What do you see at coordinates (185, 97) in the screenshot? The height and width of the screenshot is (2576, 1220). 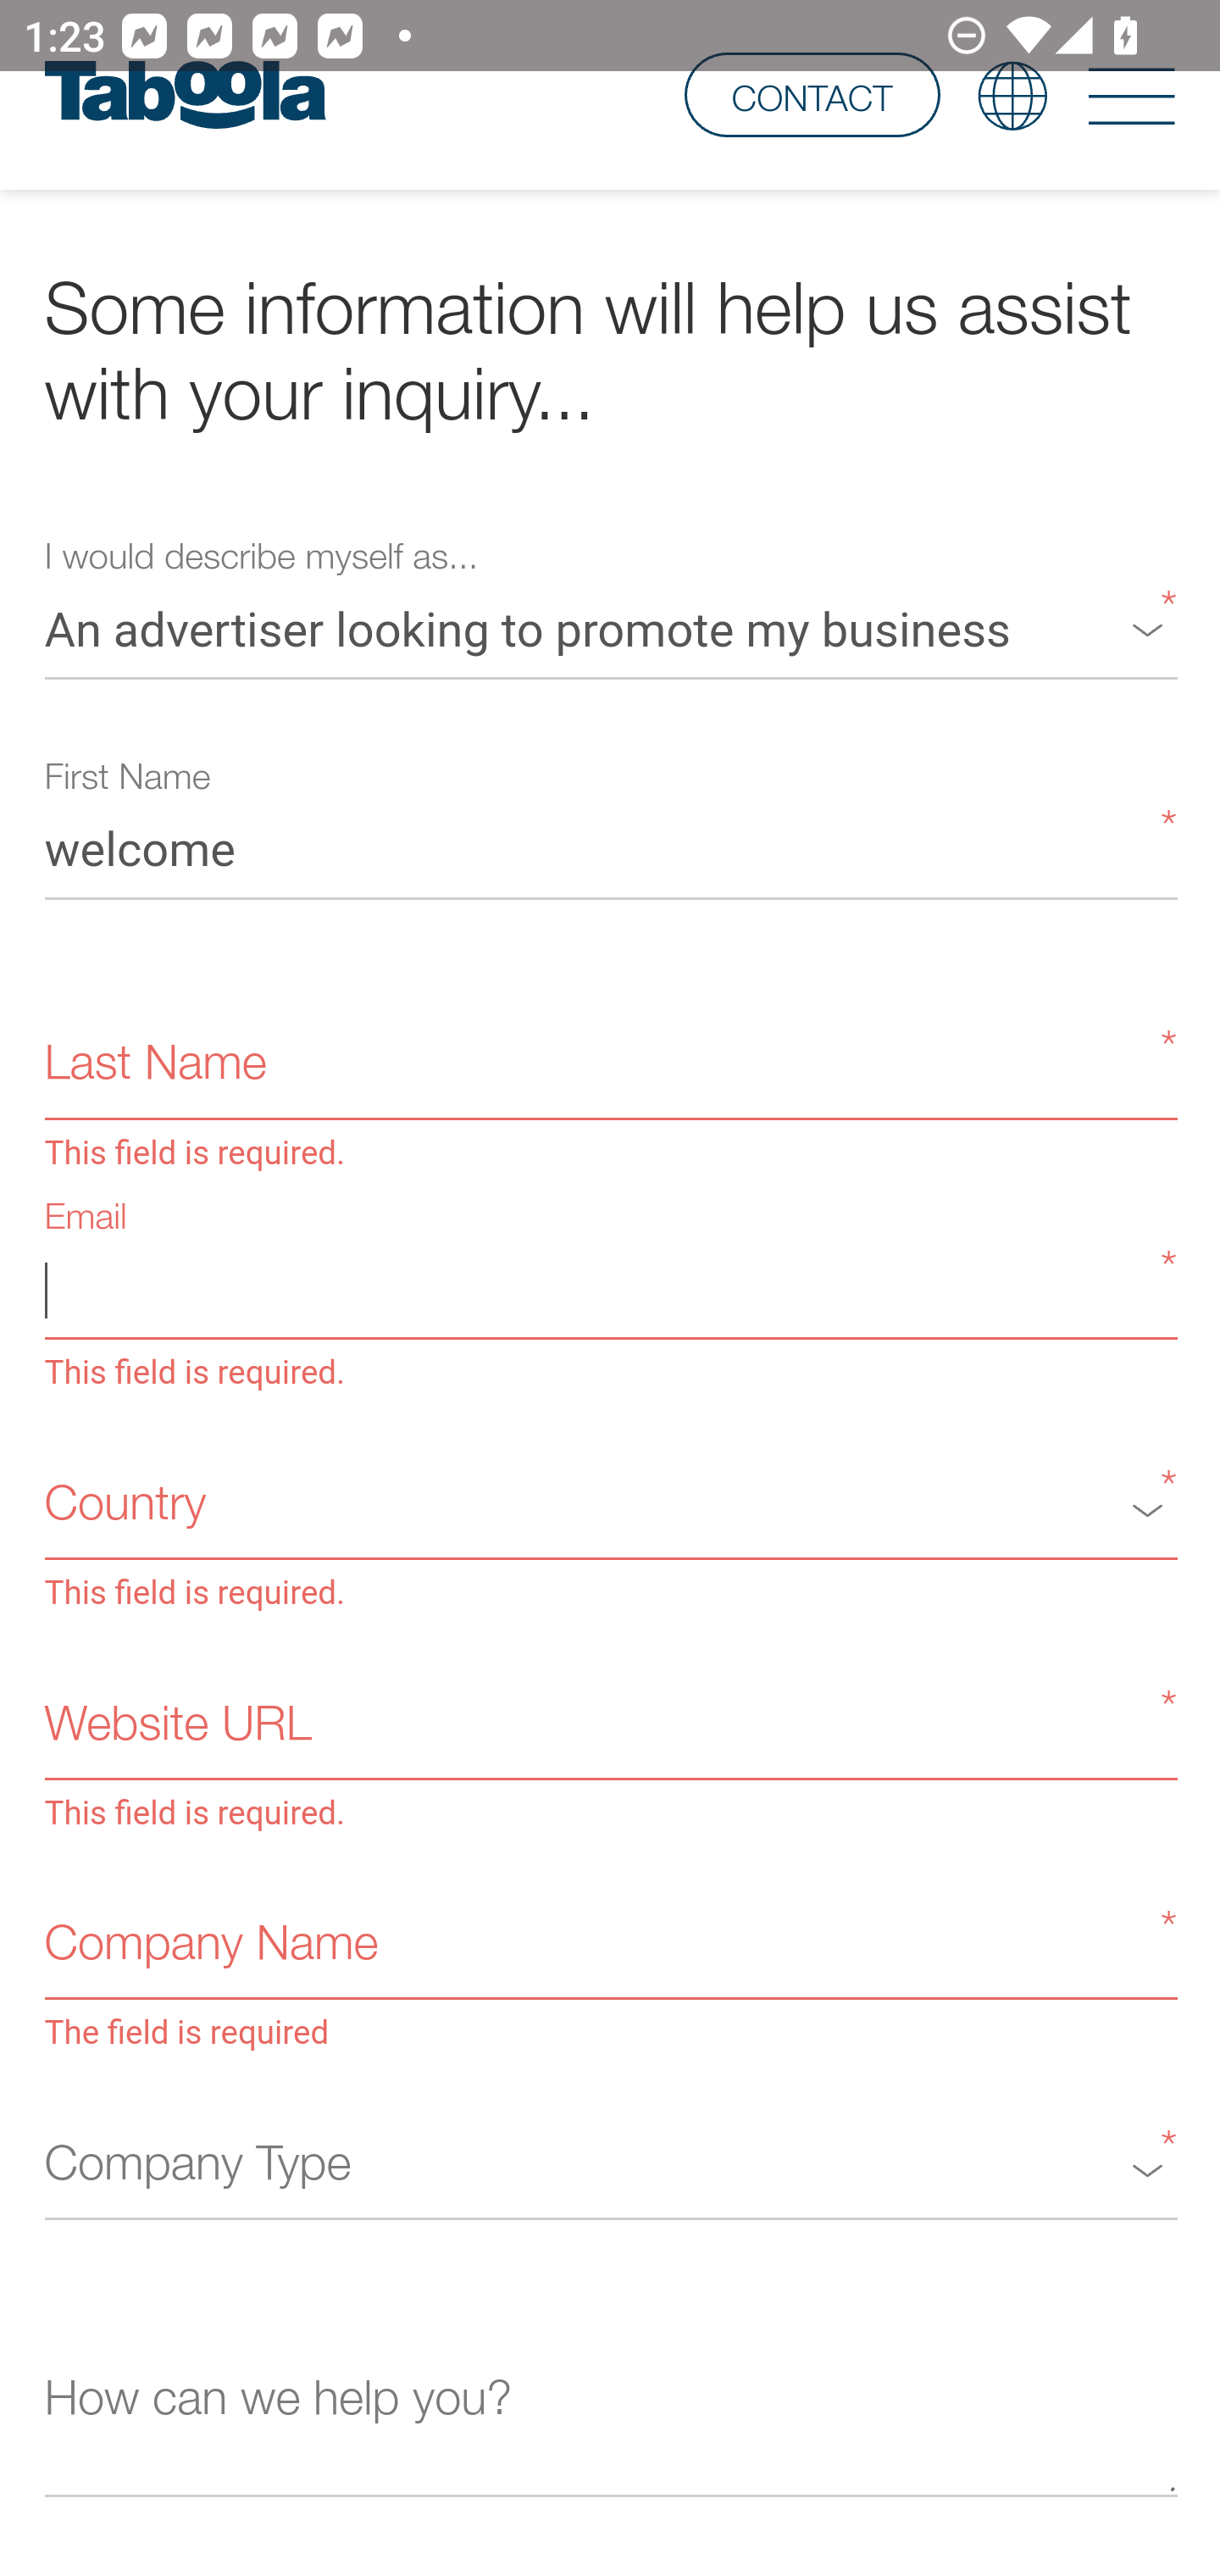 I see `www.taboola` at bounding box center [185, 97].